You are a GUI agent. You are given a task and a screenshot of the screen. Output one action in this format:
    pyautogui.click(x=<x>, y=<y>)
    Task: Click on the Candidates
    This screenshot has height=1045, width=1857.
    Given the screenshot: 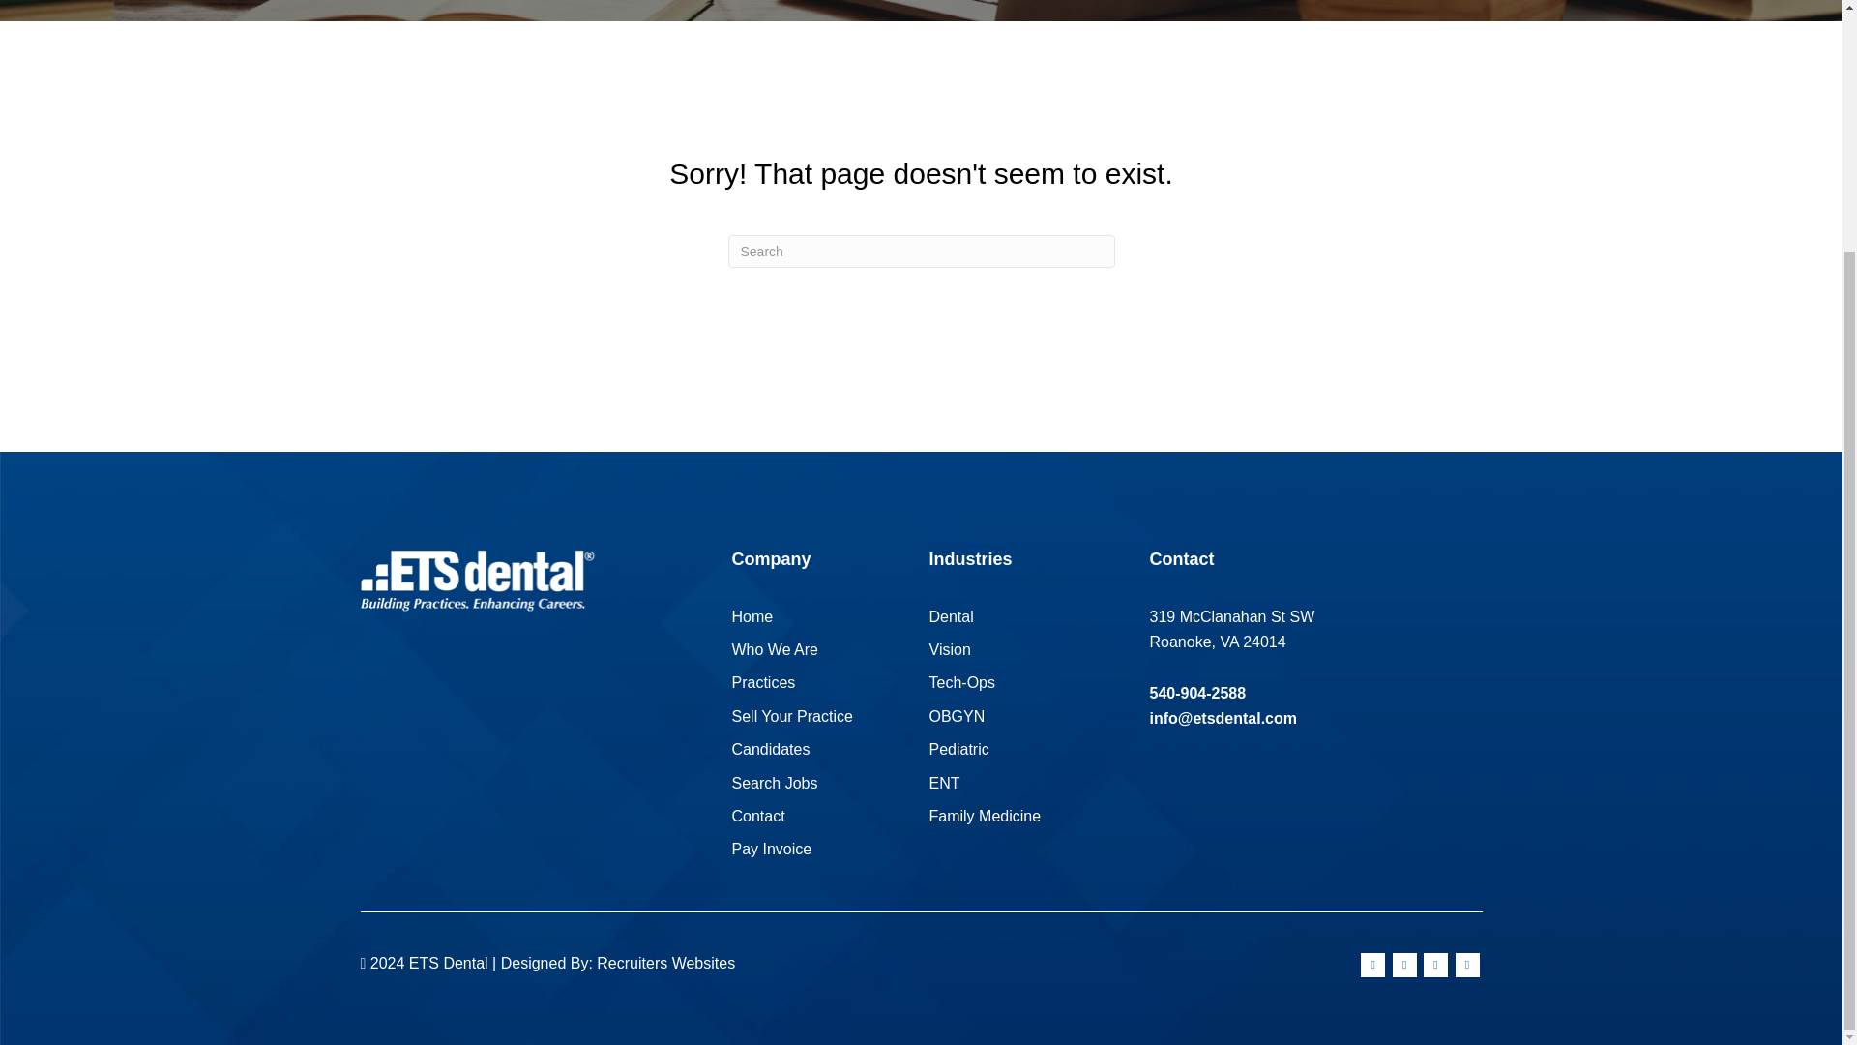 What is the action you would take?
    pyautogui.click(x=770, y=749)
    